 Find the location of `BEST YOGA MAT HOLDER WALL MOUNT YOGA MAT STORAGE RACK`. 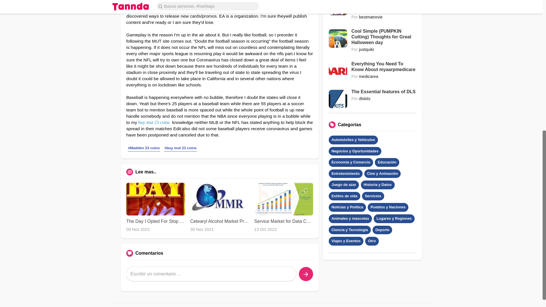

BEST YOGA MAT HOLDER WALL MOUNT YOGA MAT STORAGE RACK is located at coordinates (384, 7).